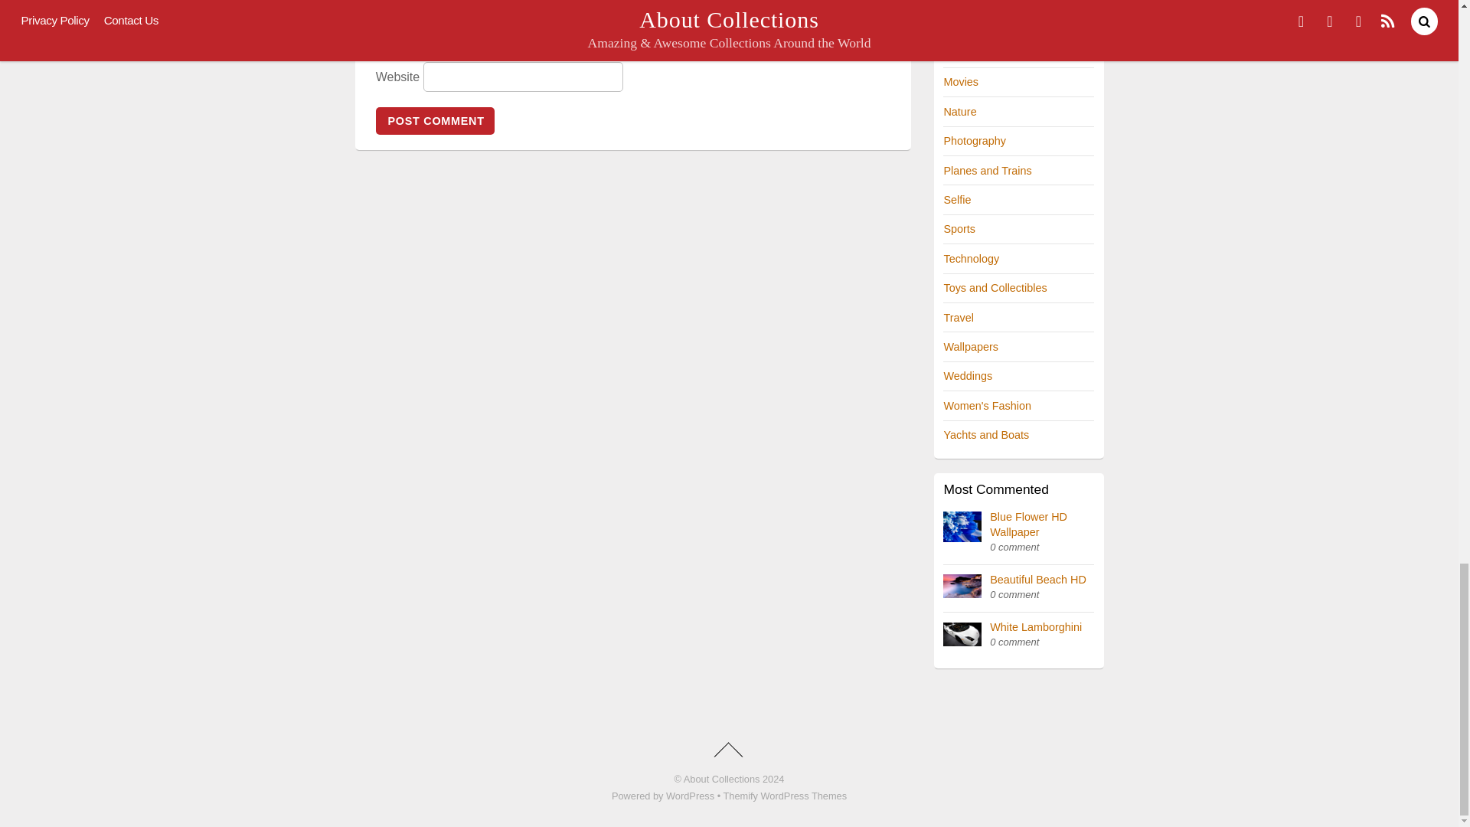 The height and width of the screenshot is (827, 1470). What do you see at coordinates (978, 23) in the screenshot?
I see `Men's Fashion` at bounding box center [978, 23].